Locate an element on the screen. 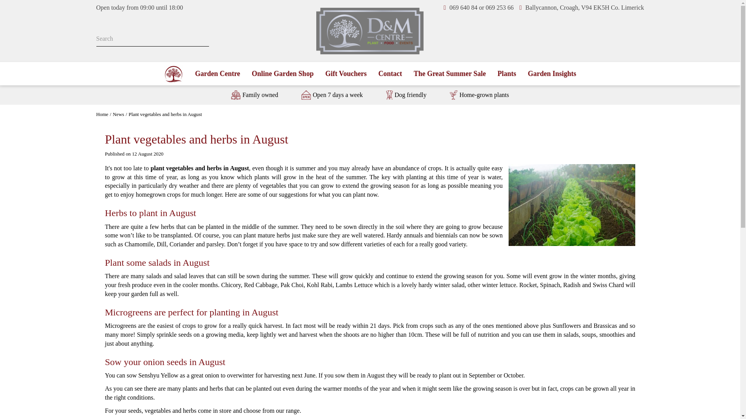 The image size is (746, 419). Garden Insights is located at coordinates (552, 74).